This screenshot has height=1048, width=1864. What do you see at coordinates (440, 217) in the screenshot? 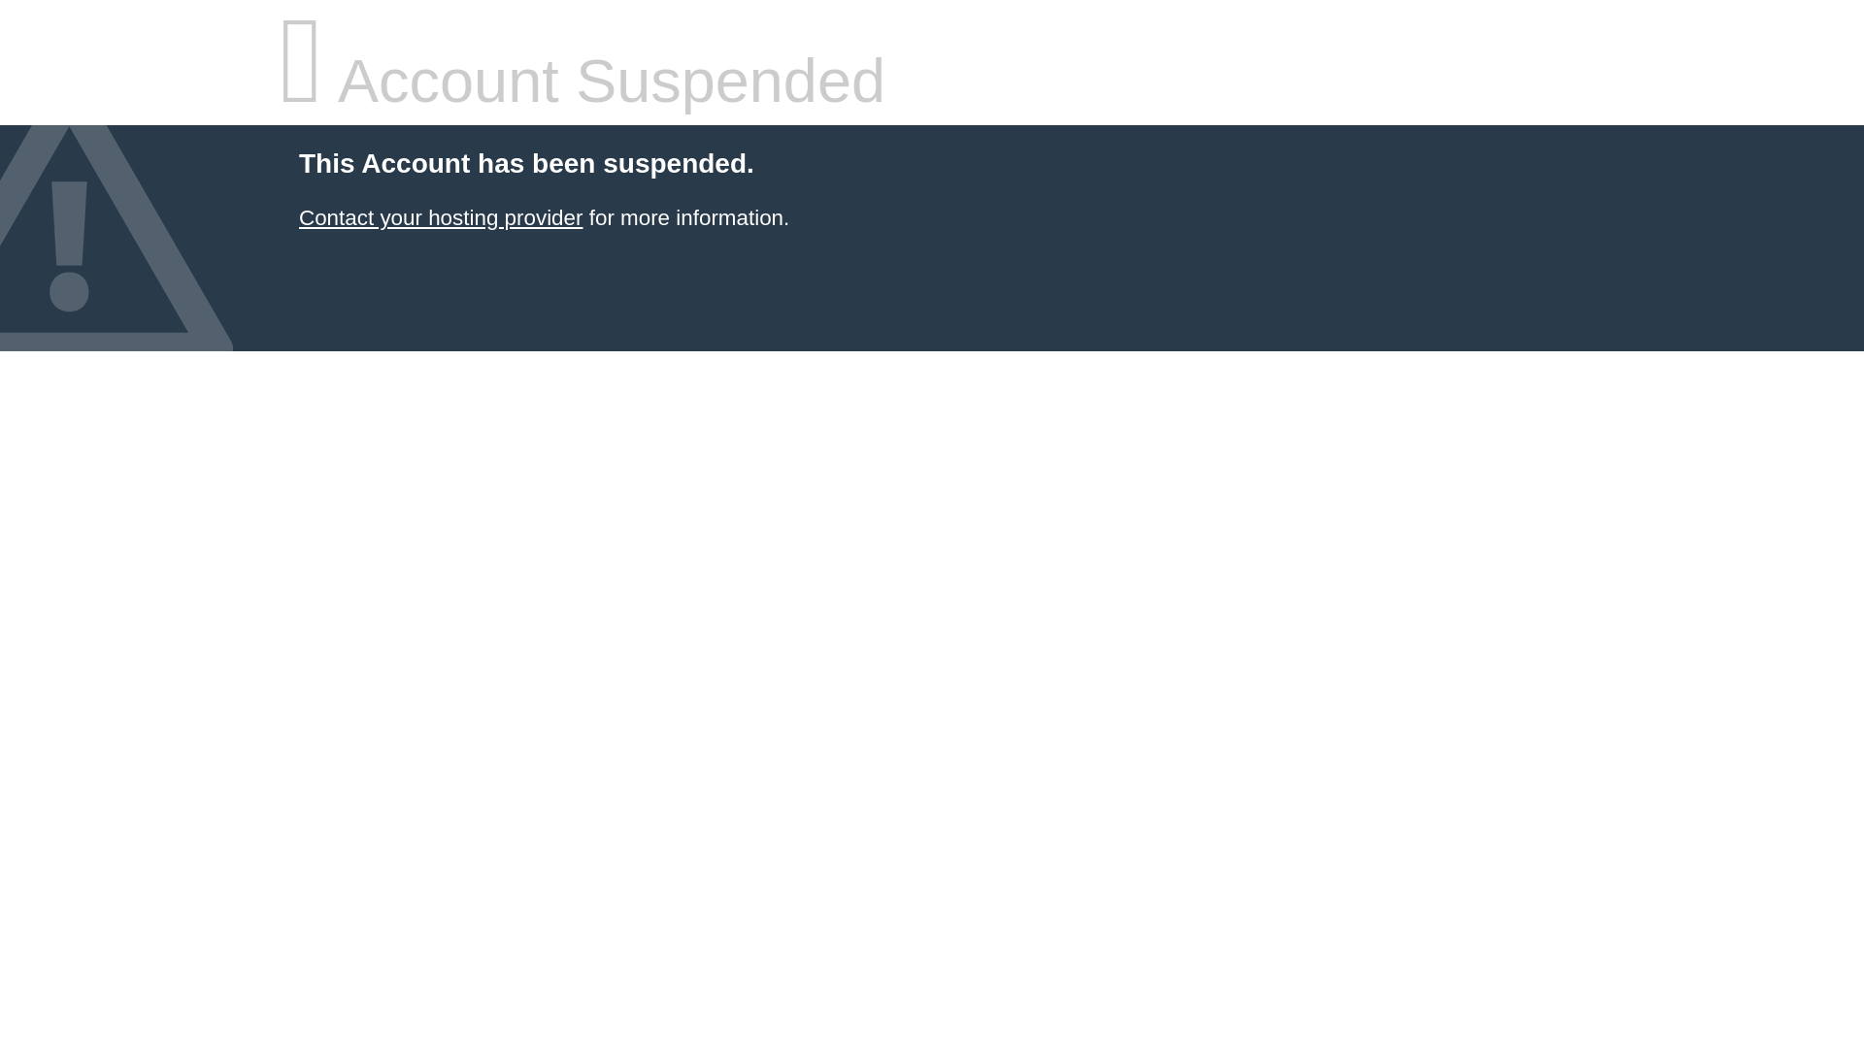
I see `Contact your hosting provider` at bounding box center [440, 217].